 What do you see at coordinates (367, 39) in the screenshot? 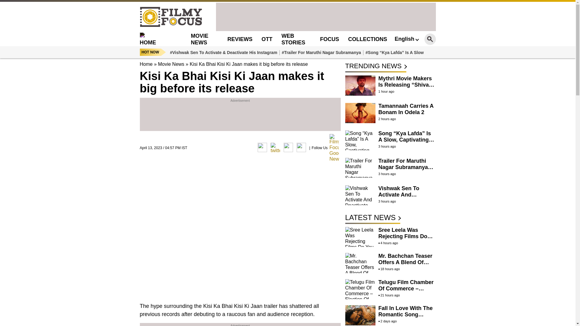
I see `COLLECTIONS` at bounding box center [367, 39].